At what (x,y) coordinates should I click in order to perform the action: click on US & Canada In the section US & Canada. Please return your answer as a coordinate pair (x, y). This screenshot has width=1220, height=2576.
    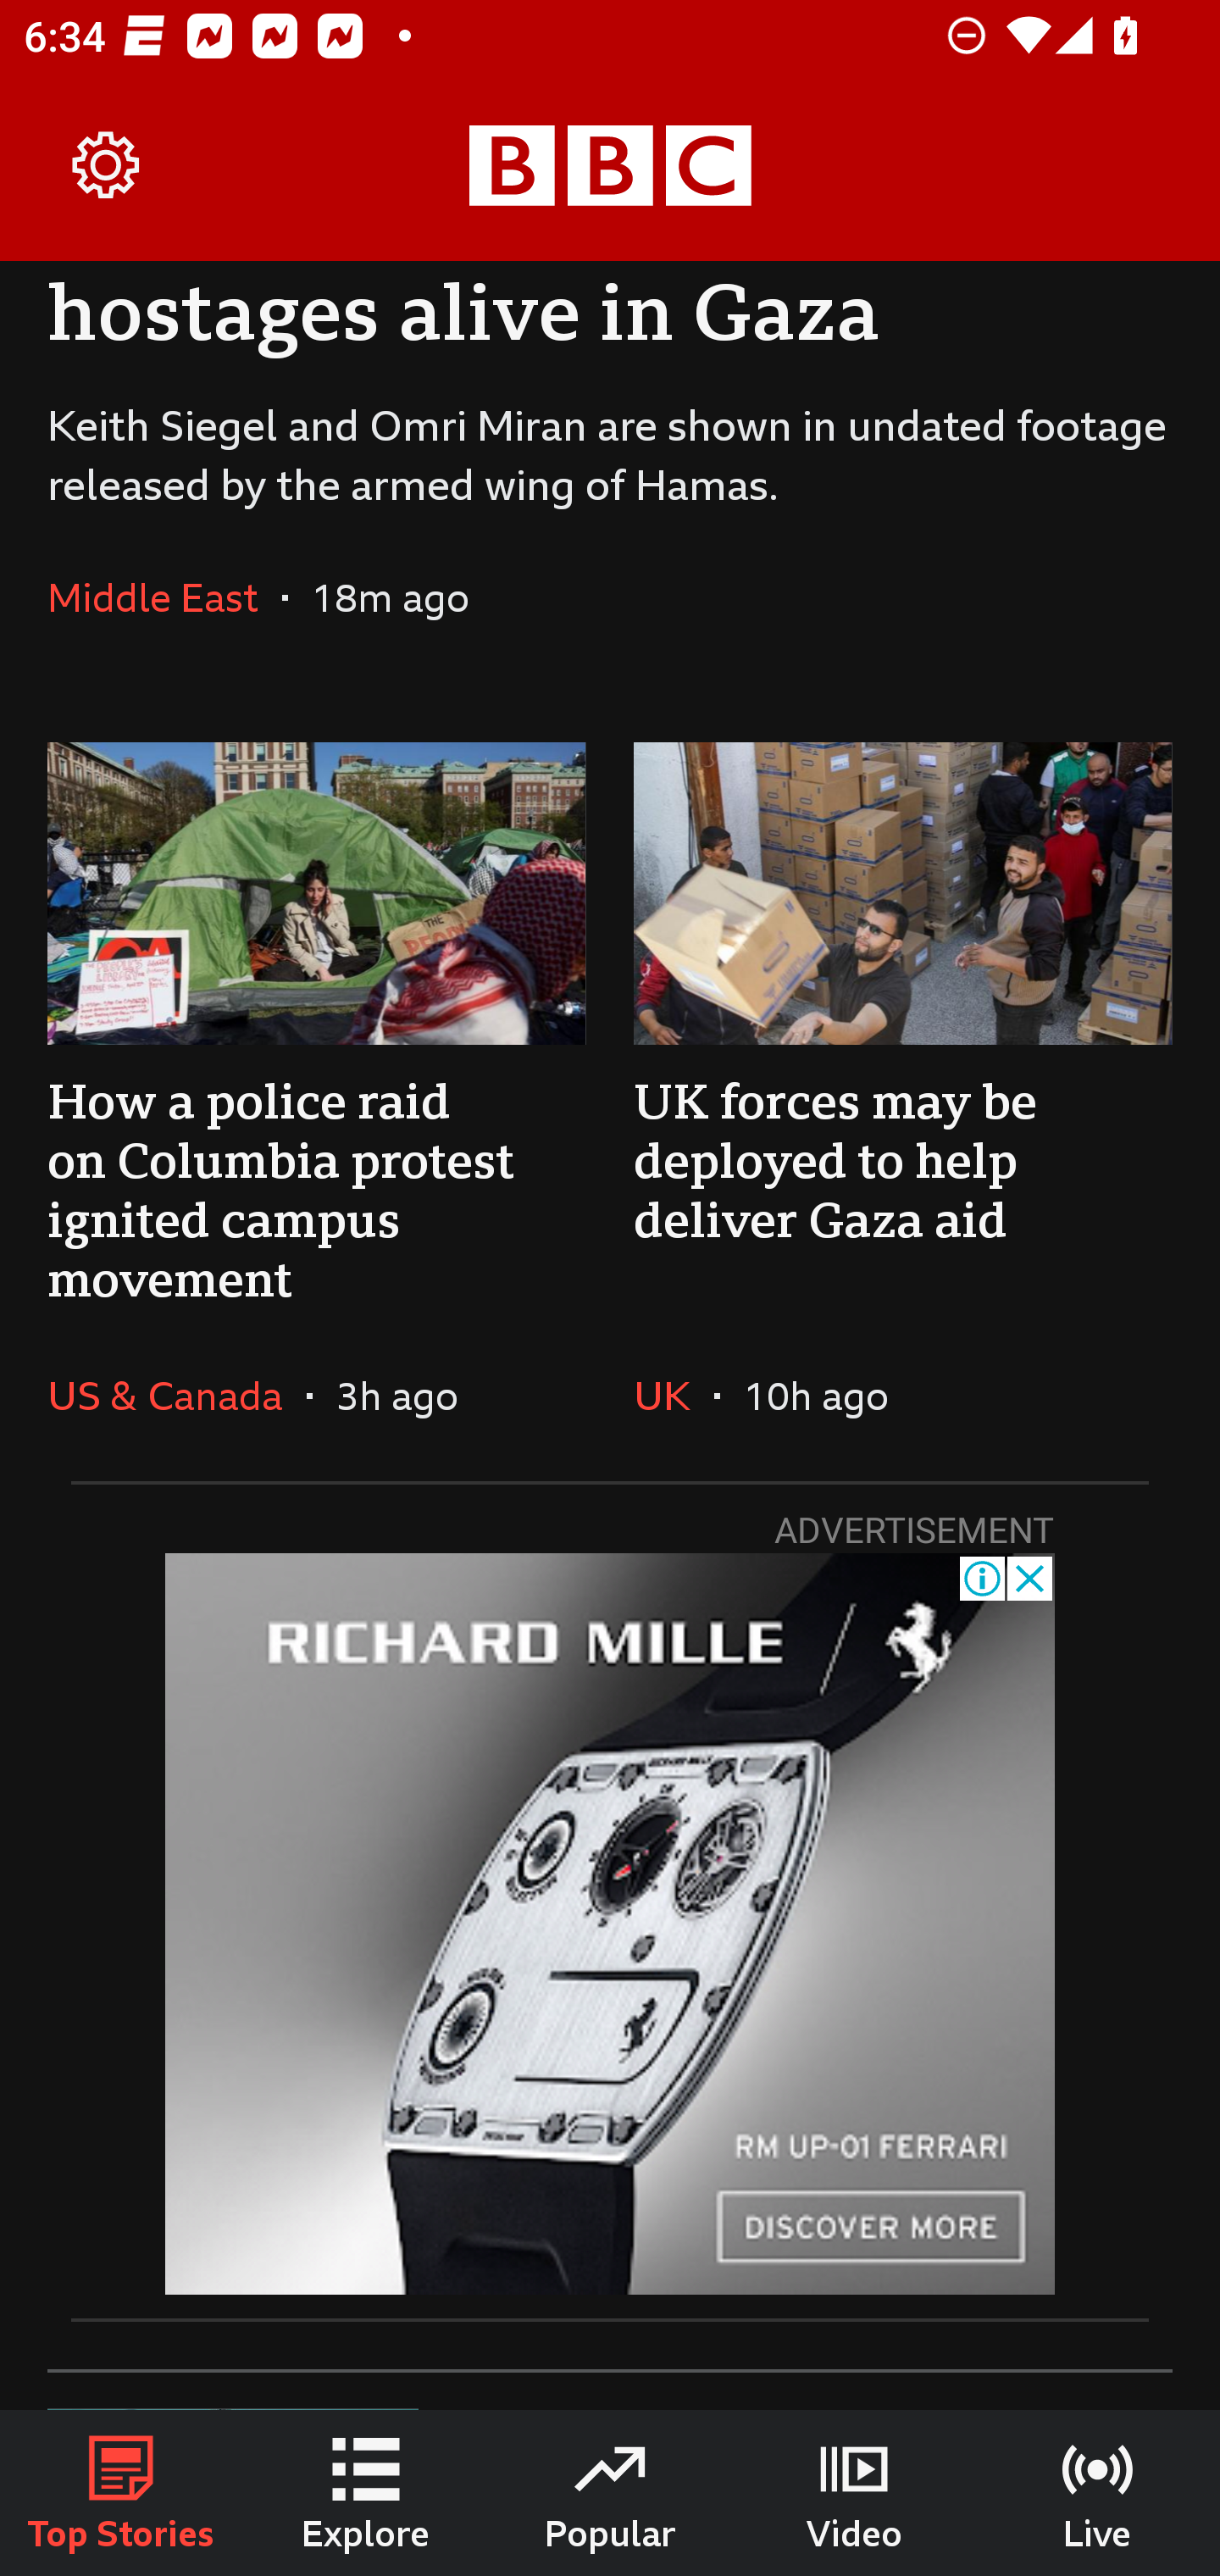
    Looking at the image, I should click on (176, 1396).